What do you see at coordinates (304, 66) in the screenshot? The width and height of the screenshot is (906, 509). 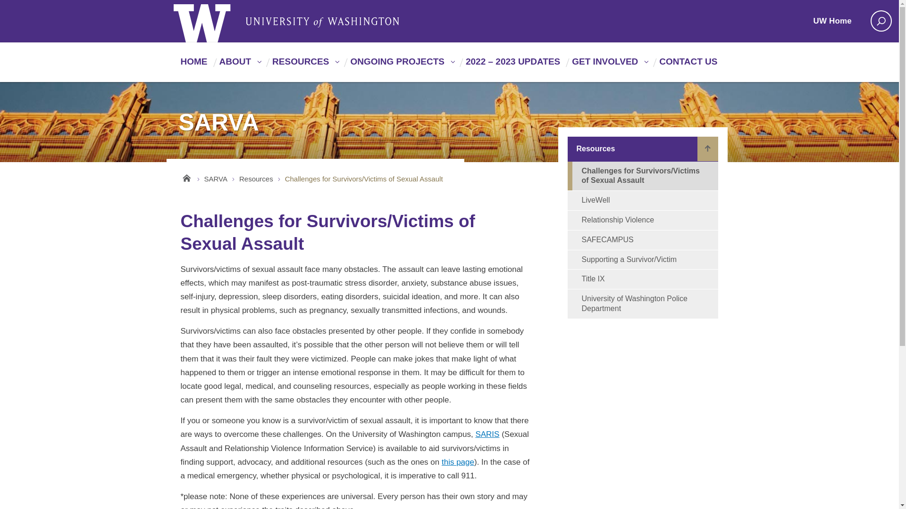 I see `Resources` at bounding box center [304, 66].